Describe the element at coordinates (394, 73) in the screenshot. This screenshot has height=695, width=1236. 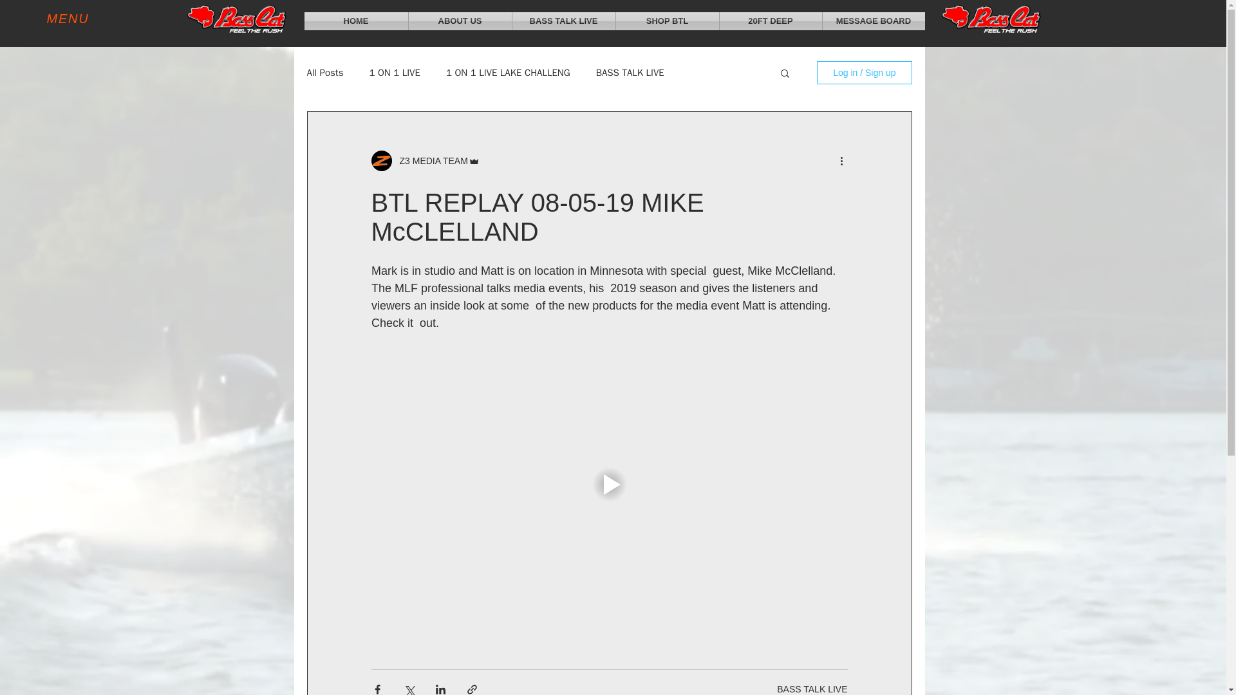
I see `1 ON 1 LIVE` at that location.